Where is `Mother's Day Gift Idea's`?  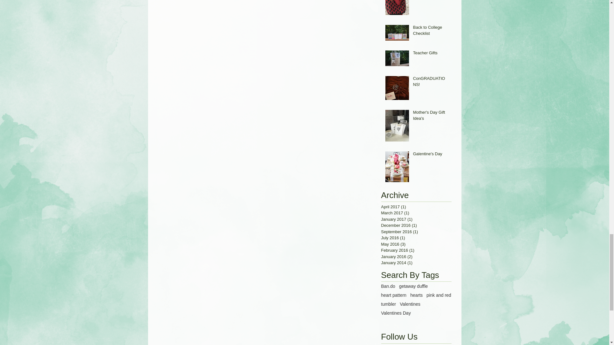 Mother's Day Gift Idea's is located at coordinates (430, 116).